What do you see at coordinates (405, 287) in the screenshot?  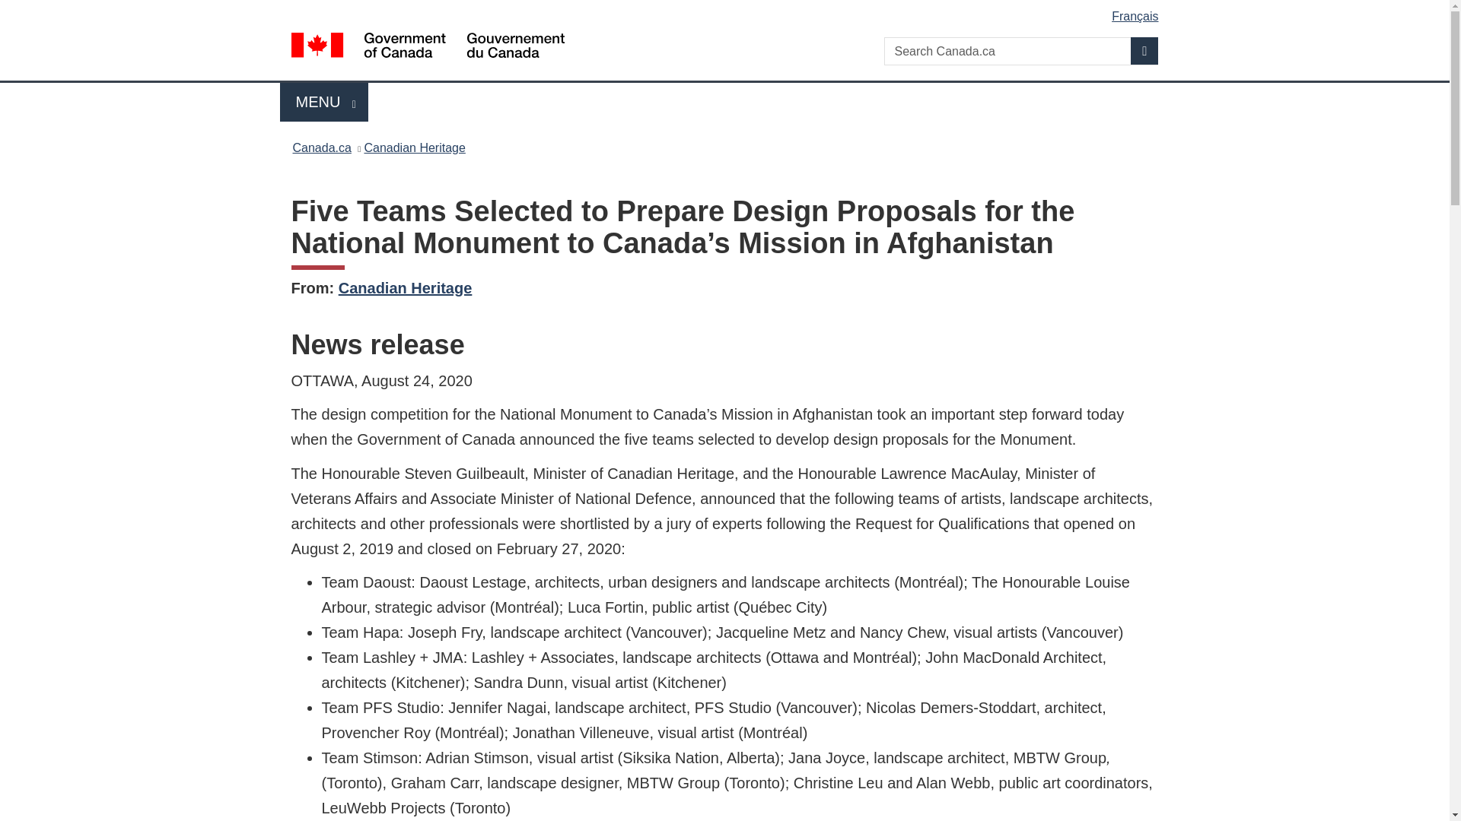 I see `Canadian Heritage` at bounding box center [405, 287].